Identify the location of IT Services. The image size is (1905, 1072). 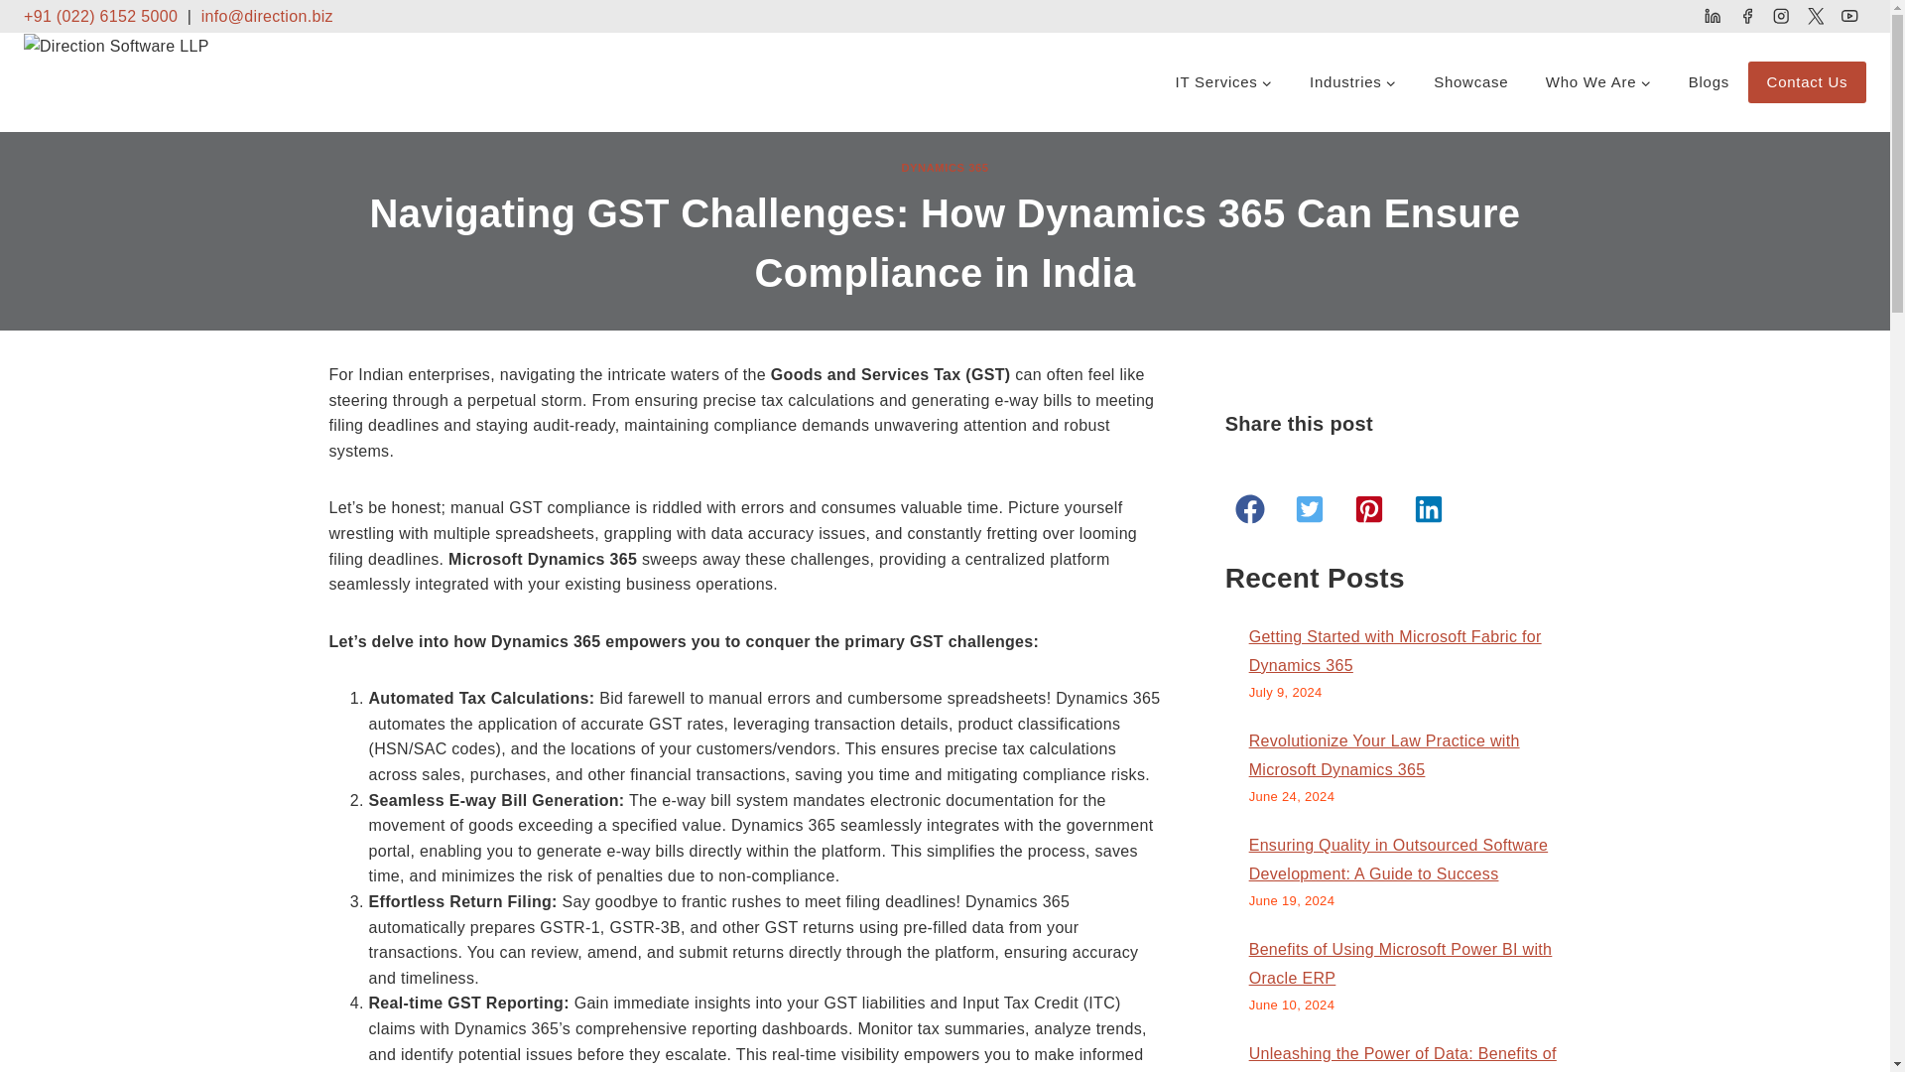
(1223, 81).